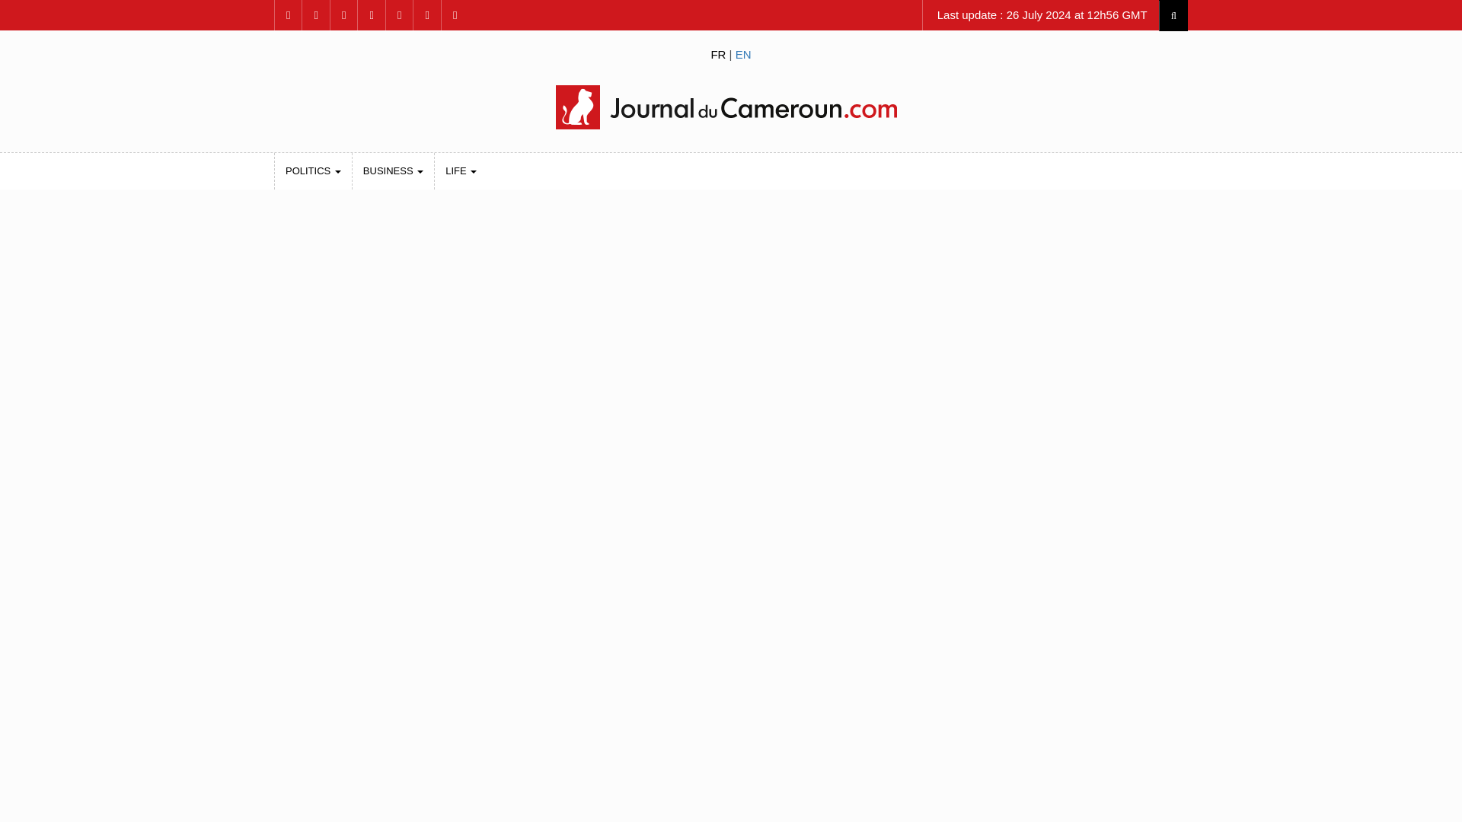 The height and width of the screenshot is (822, 1462). What do you see at coordinates (731, 107) in the screenshot?
I see `JDC` at bounding box center [731, 107].